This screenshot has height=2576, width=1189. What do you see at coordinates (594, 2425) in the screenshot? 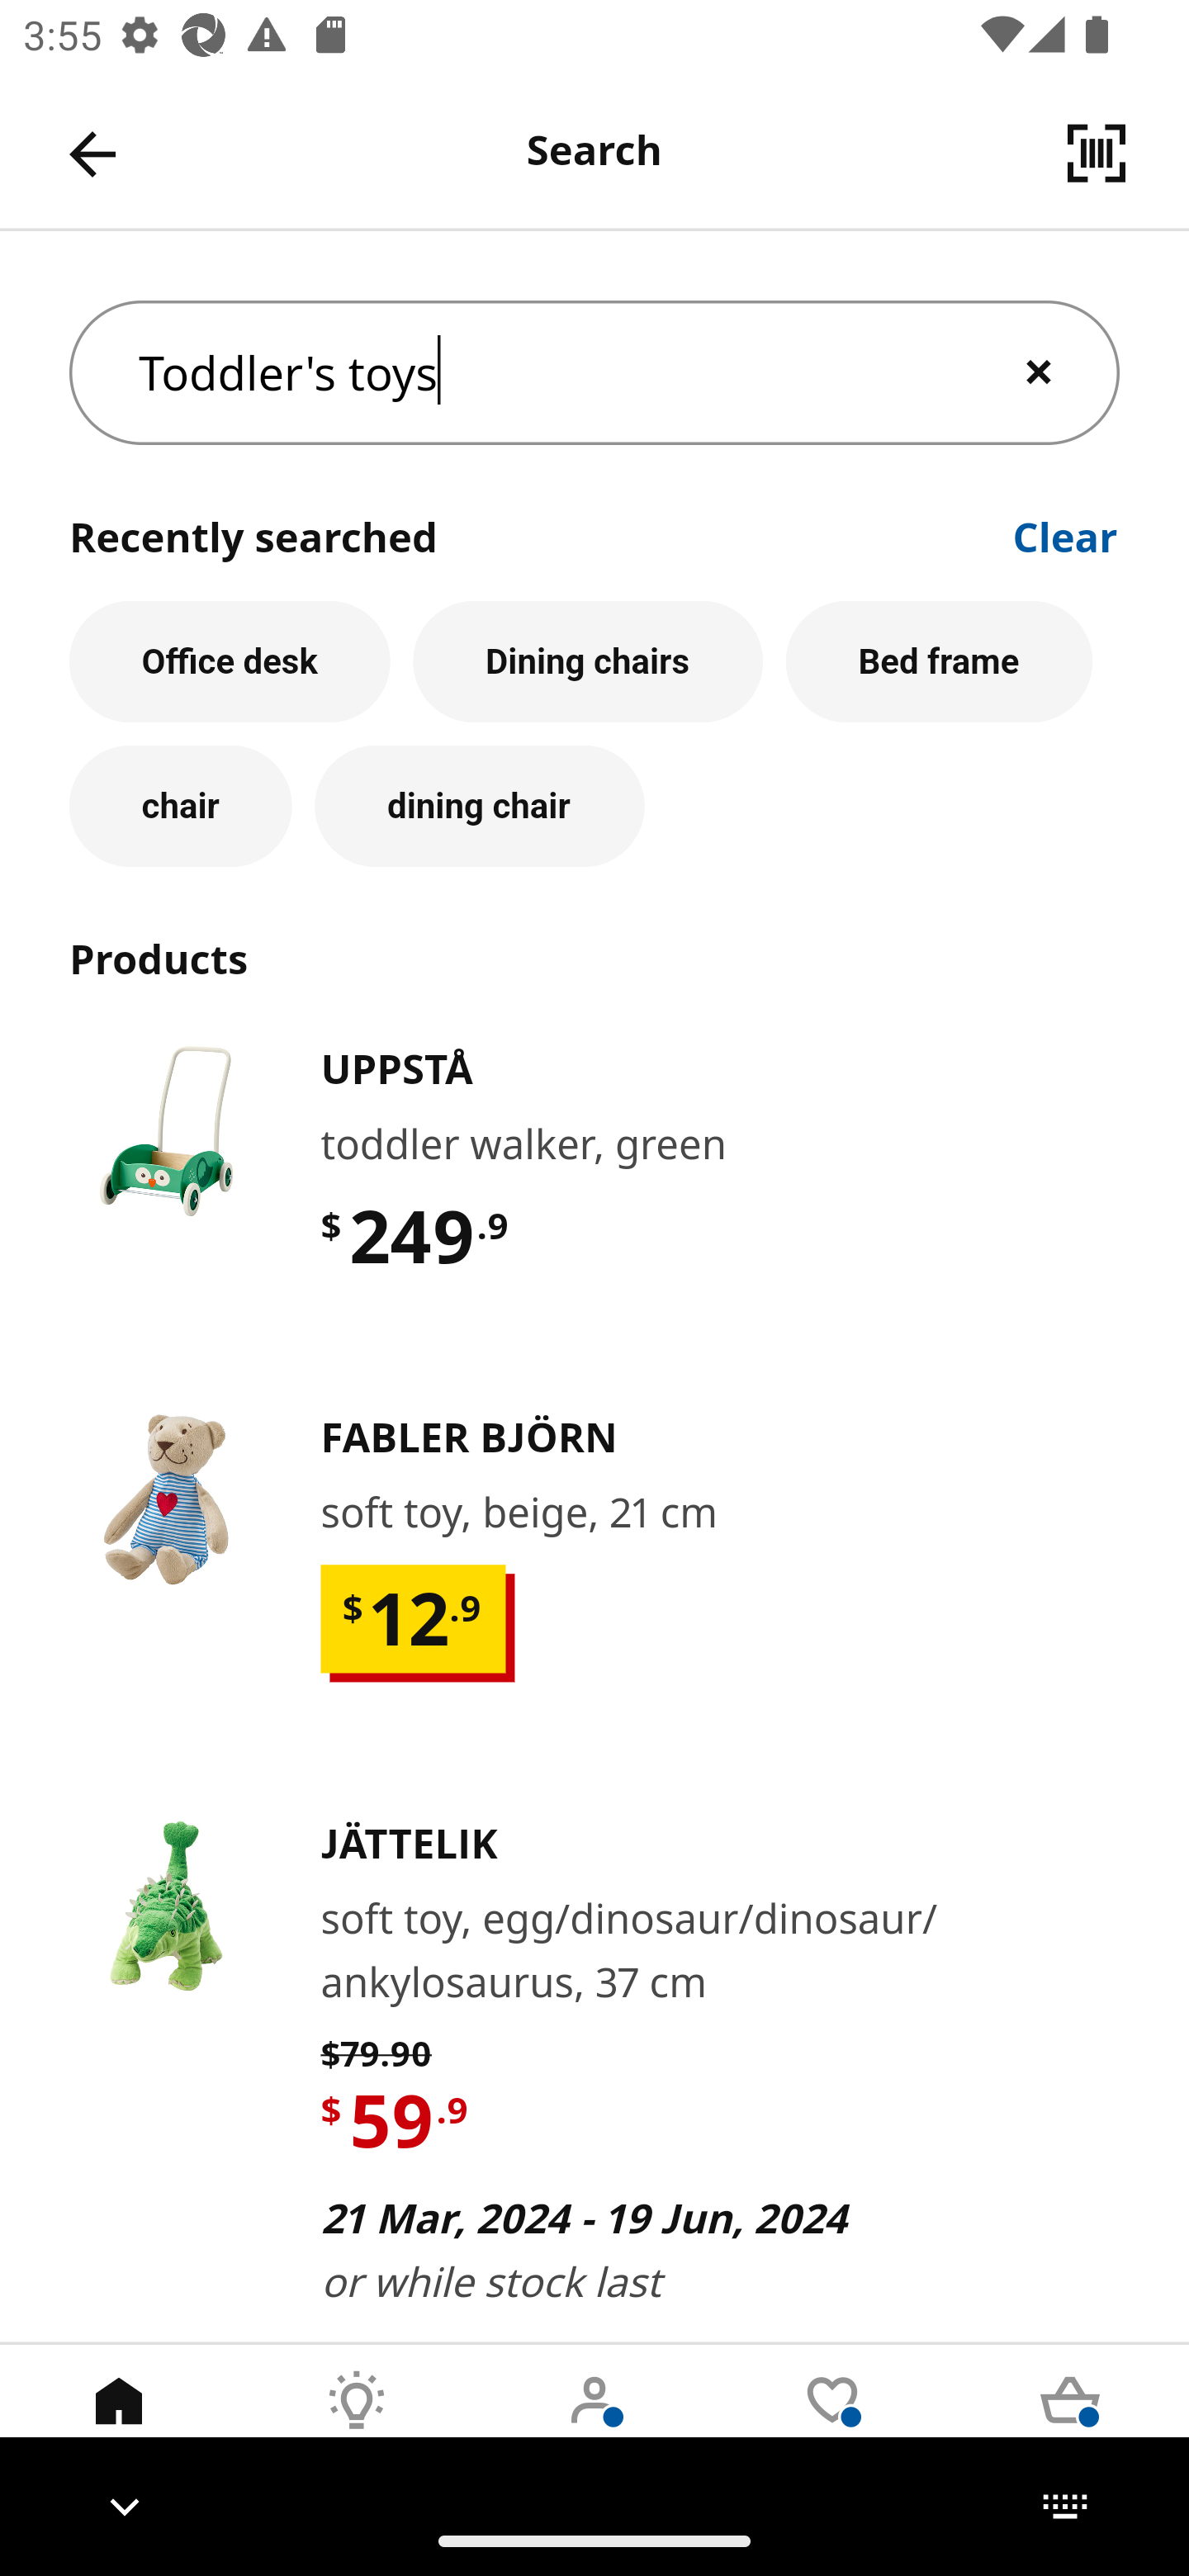
I see `User
Tab 3 of 5` at bounding box center [594, 2425].